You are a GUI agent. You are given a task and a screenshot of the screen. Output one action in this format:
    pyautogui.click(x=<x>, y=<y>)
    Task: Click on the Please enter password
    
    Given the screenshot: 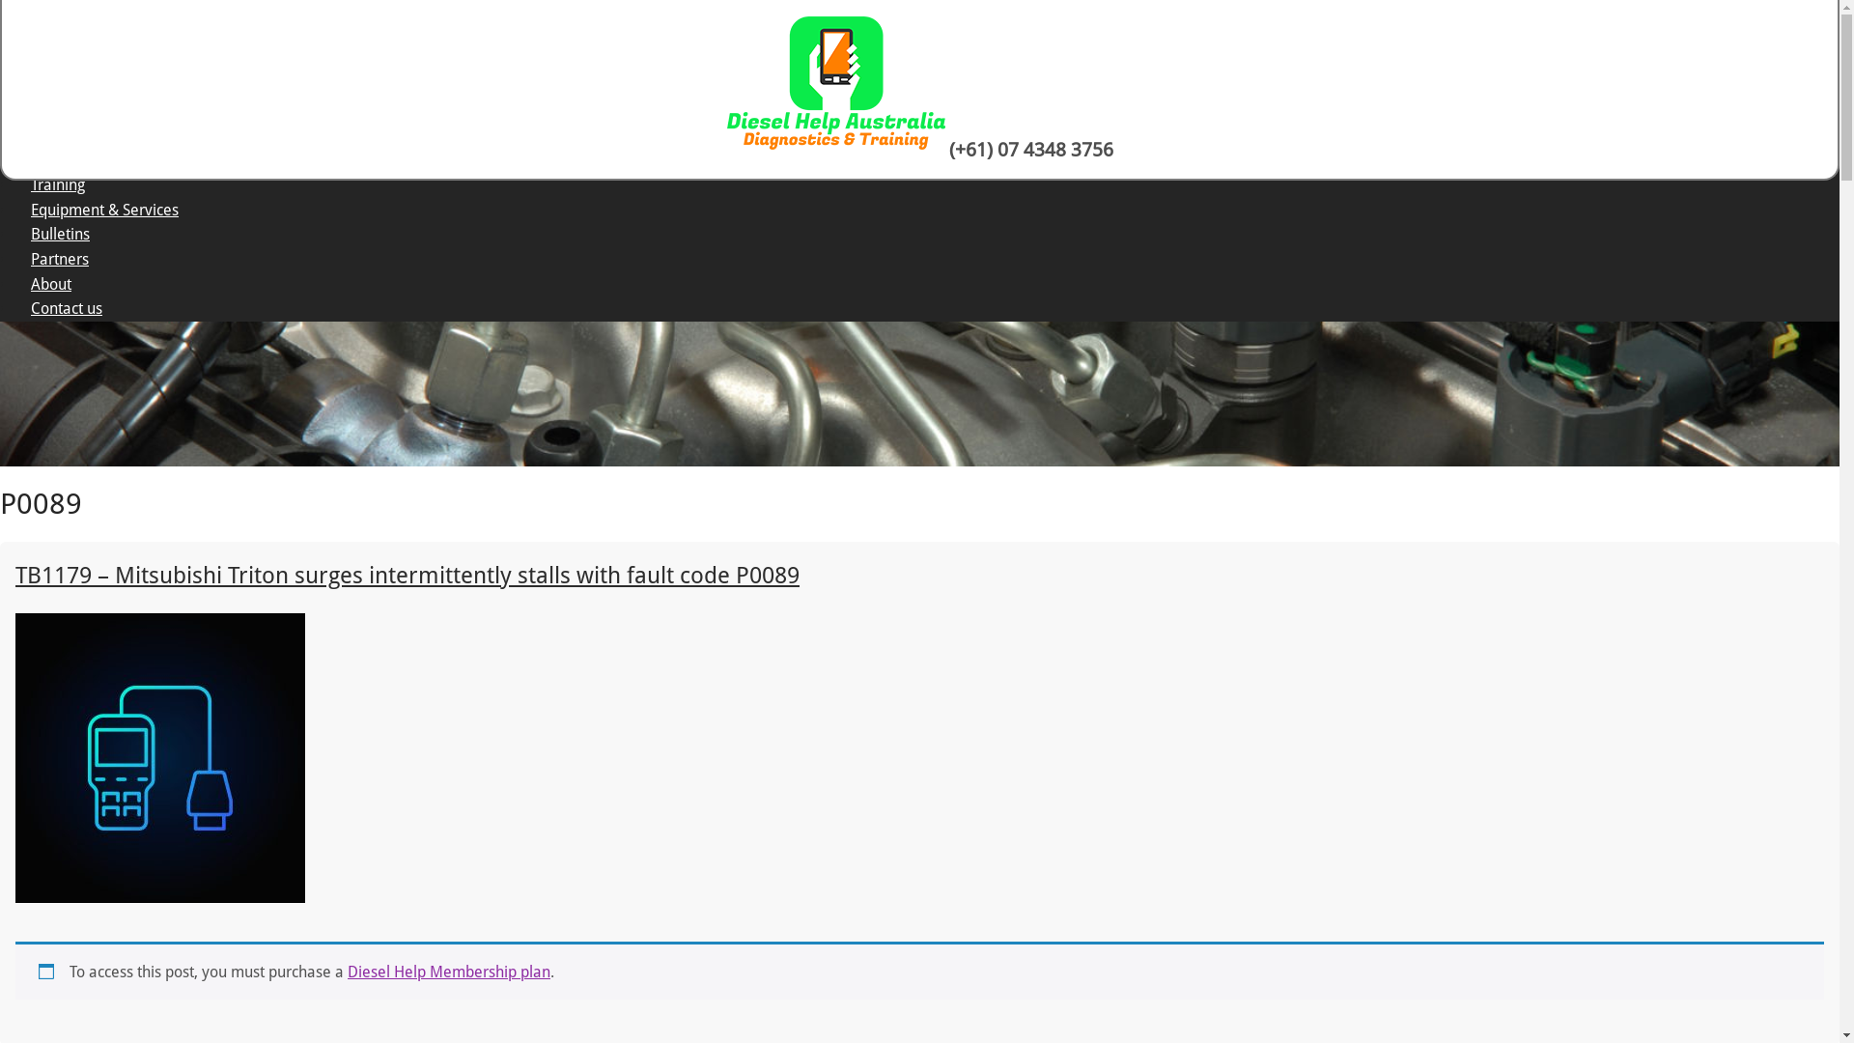 What is the action you would take?
    pyautogui.click(x=305, y=117)
    